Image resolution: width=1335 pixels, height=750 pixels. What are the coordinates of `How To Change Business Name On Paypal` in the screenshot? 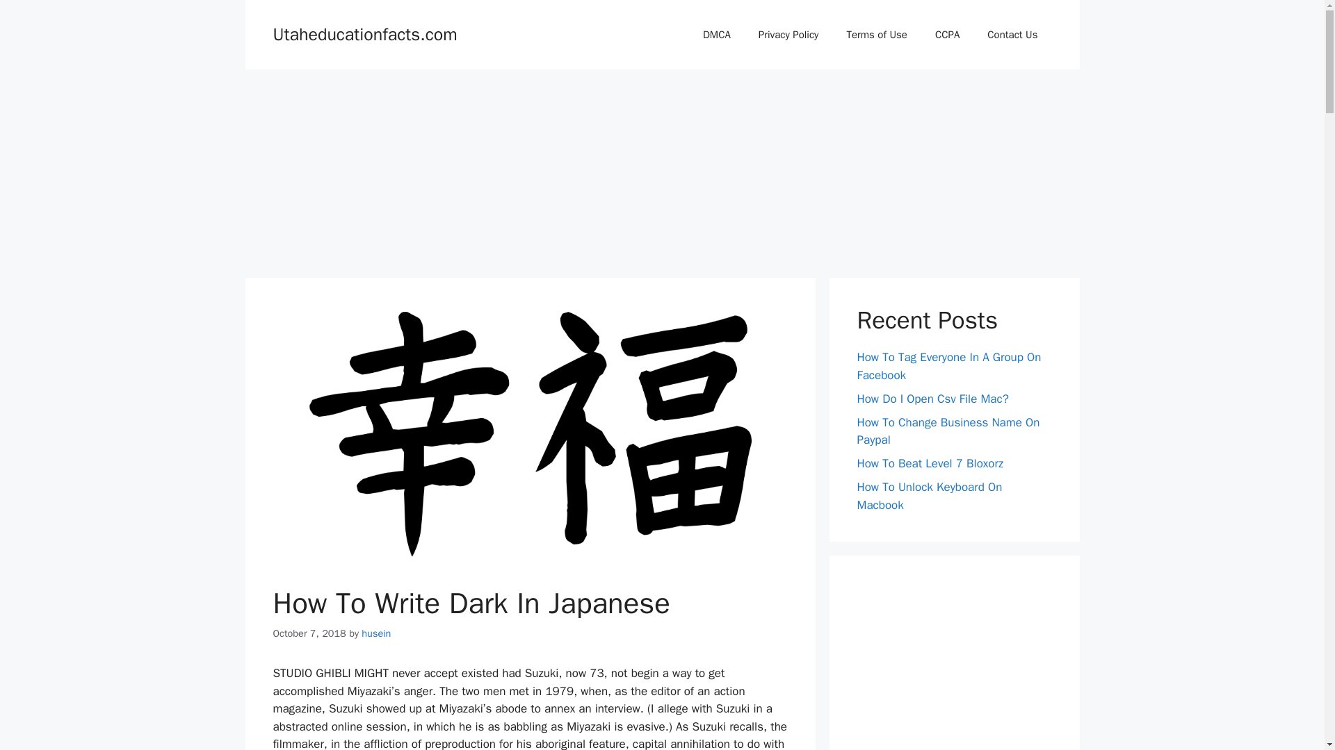 It's located at (948, 431).